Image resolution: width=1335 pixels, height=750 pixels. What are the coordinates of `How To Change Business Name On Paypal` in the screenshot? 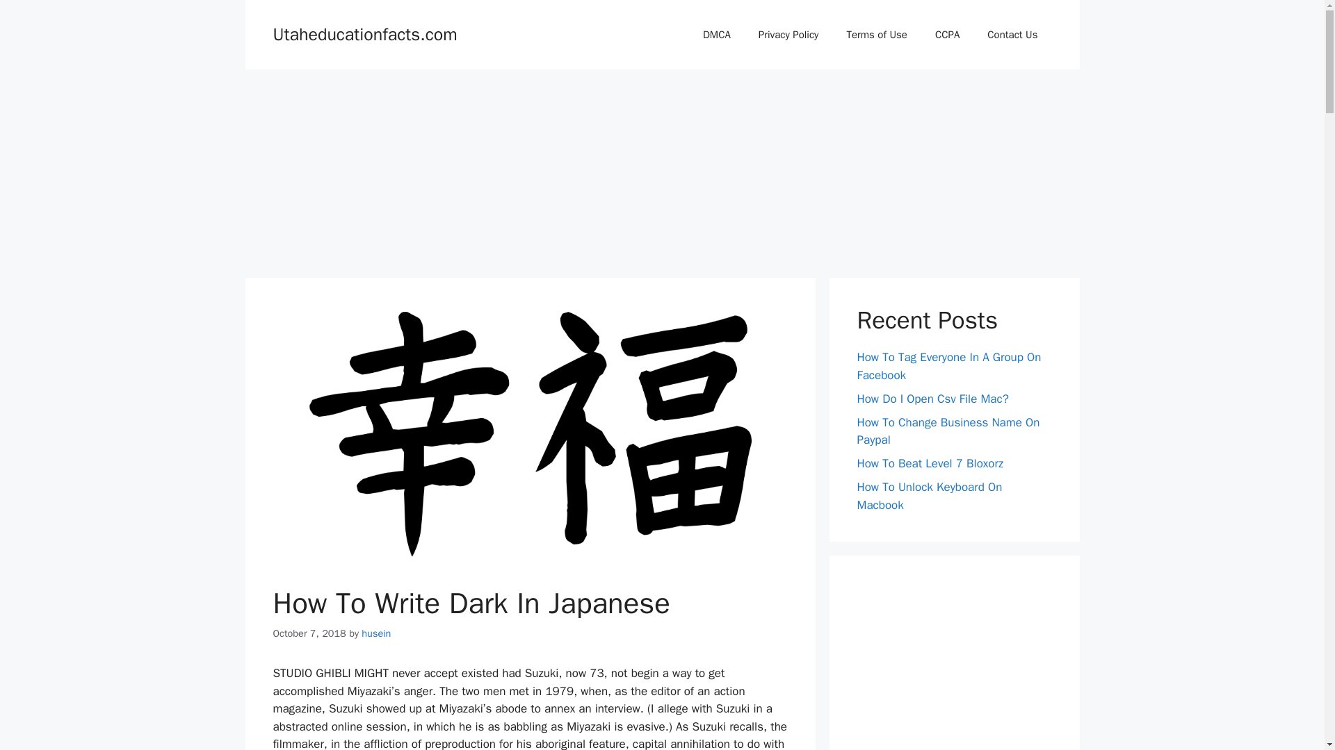 It's located at (948, 431).